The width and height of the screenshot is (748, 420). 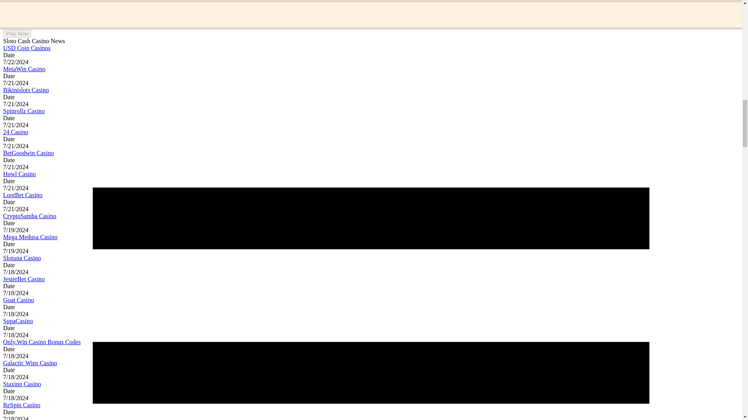 What do you see at coordinates (19, 173) in the screenshot?
I see `Howl Casino` at bounding box center [19, 173].